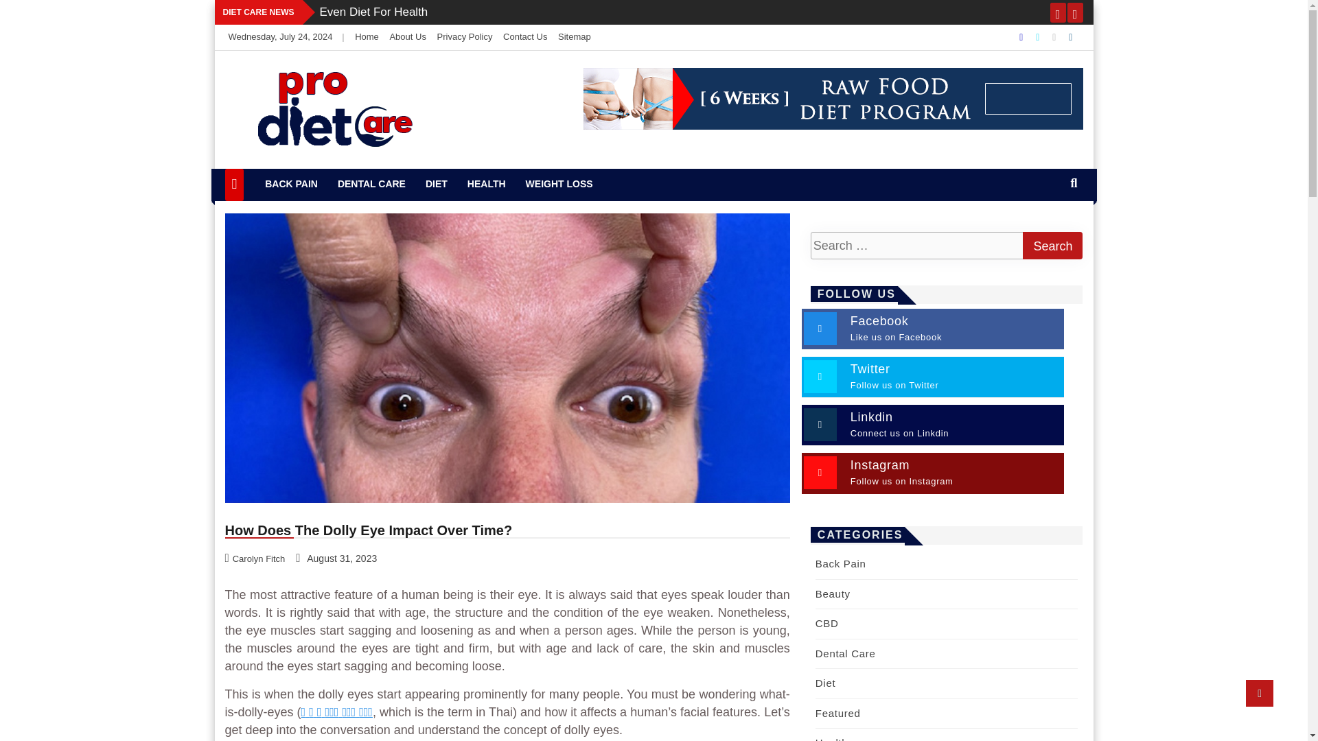  What do you see at coordinates (367, 36) in the screenshot?
I see `Home` at bounding box center [367, 36].